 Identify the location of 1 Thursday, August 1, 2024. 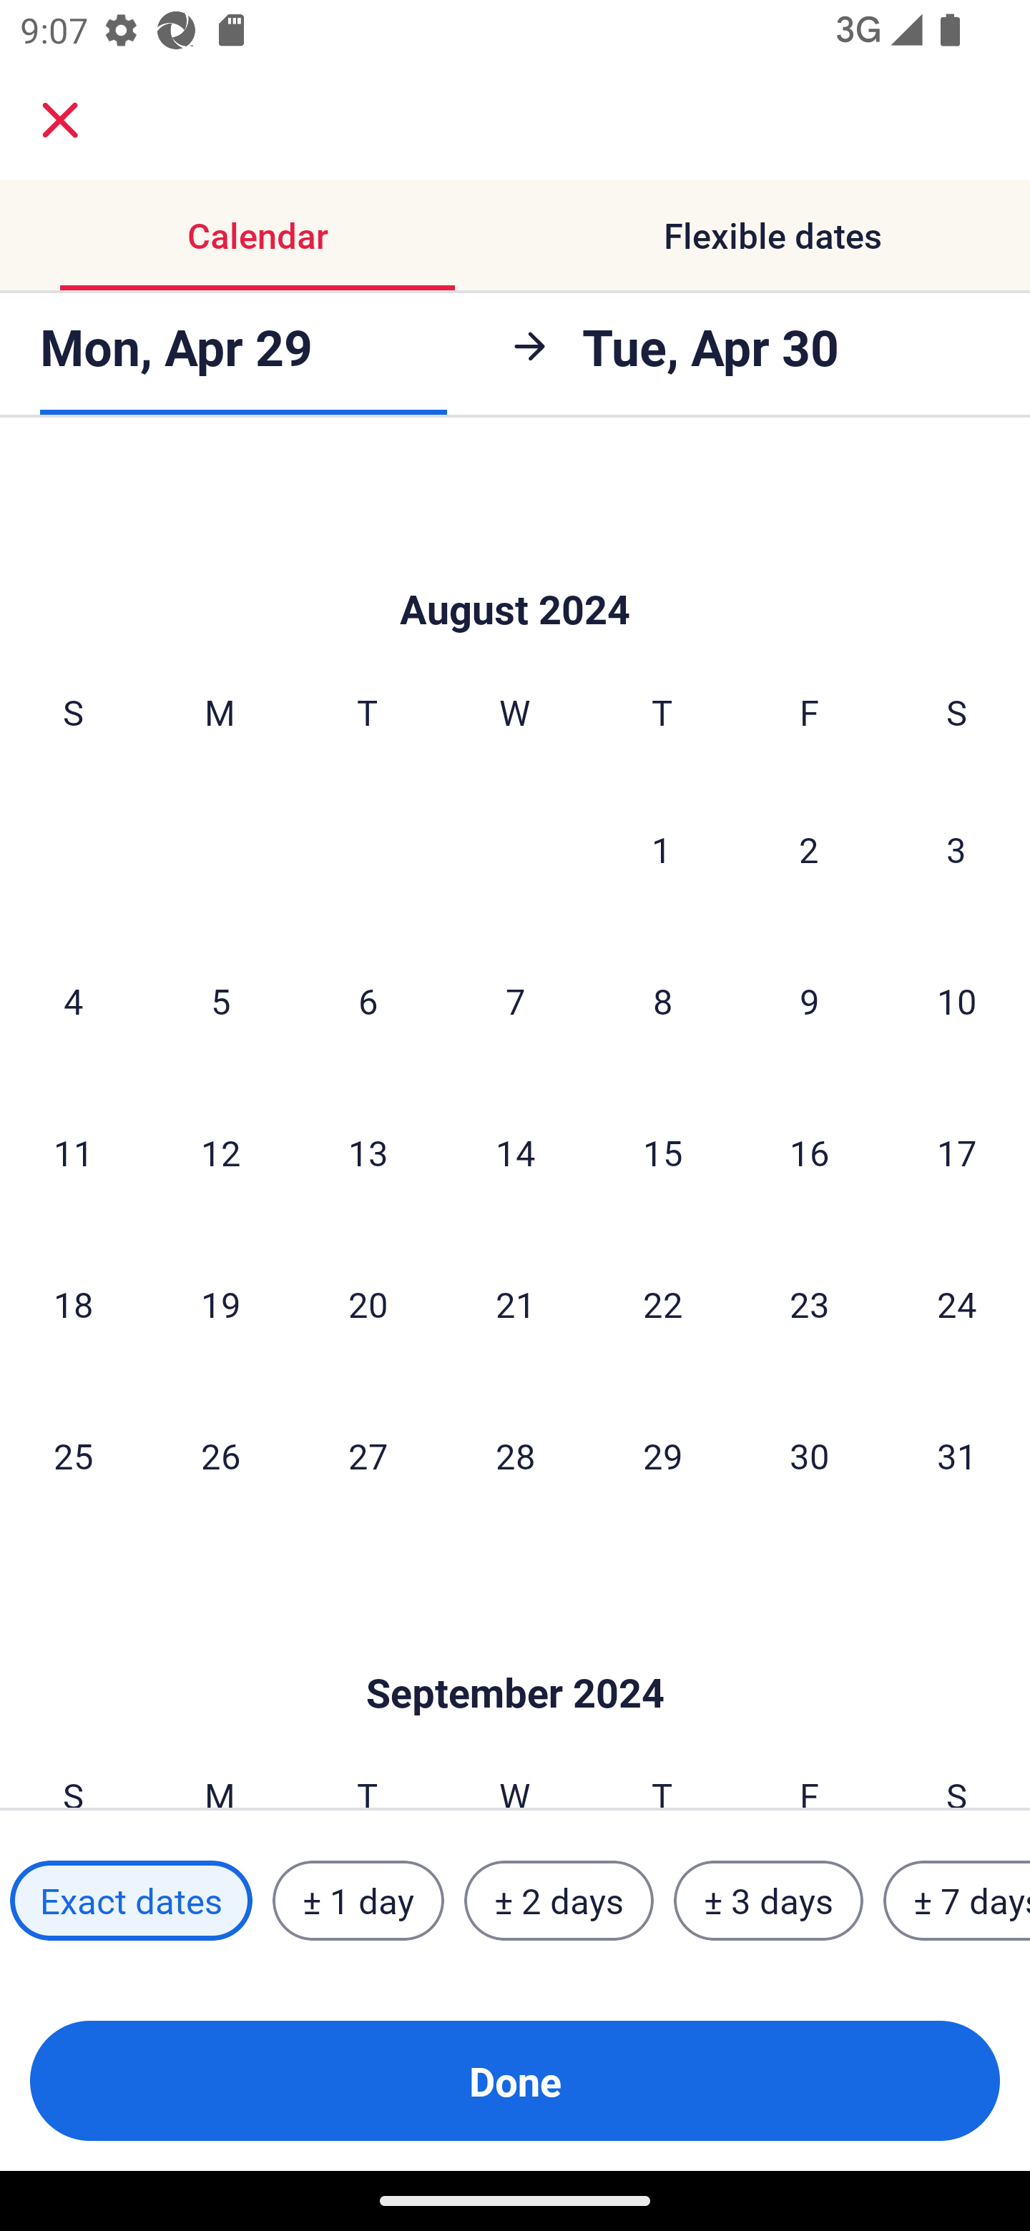
(662, 848).